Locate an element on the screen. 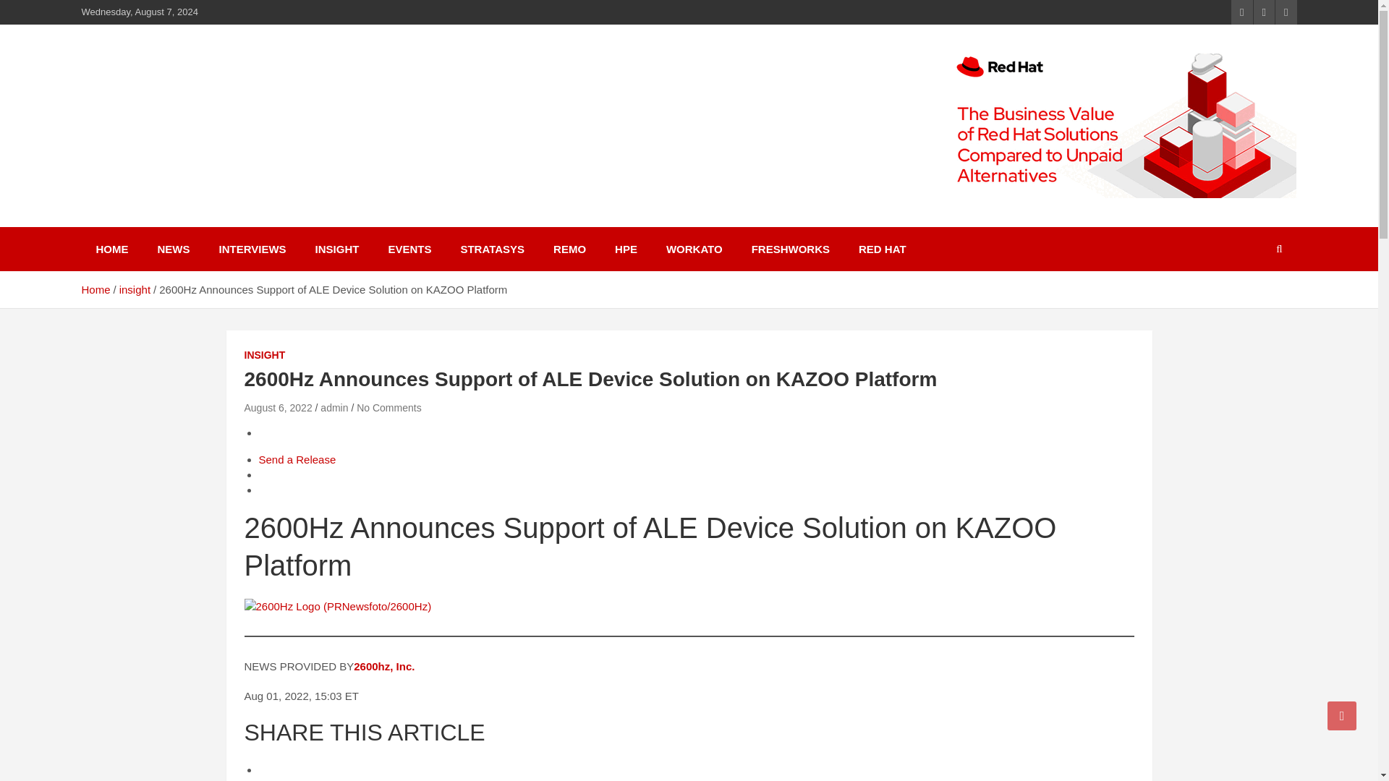  RED HAT is located at coordinates (883, 249).